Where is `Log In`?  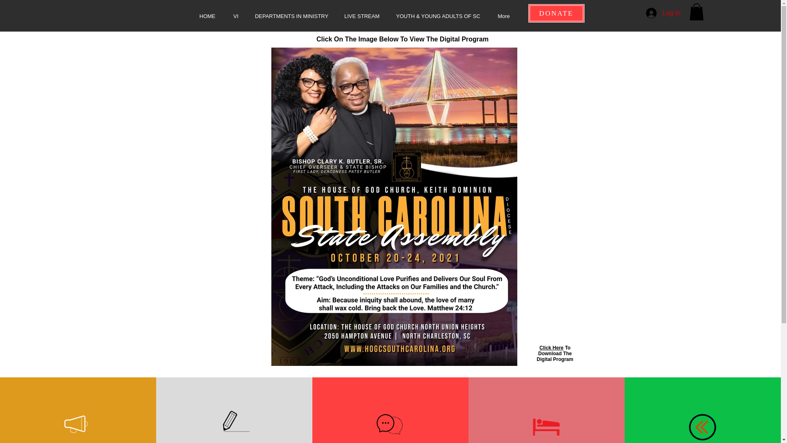 Log In is located at coordinates (663, 13).